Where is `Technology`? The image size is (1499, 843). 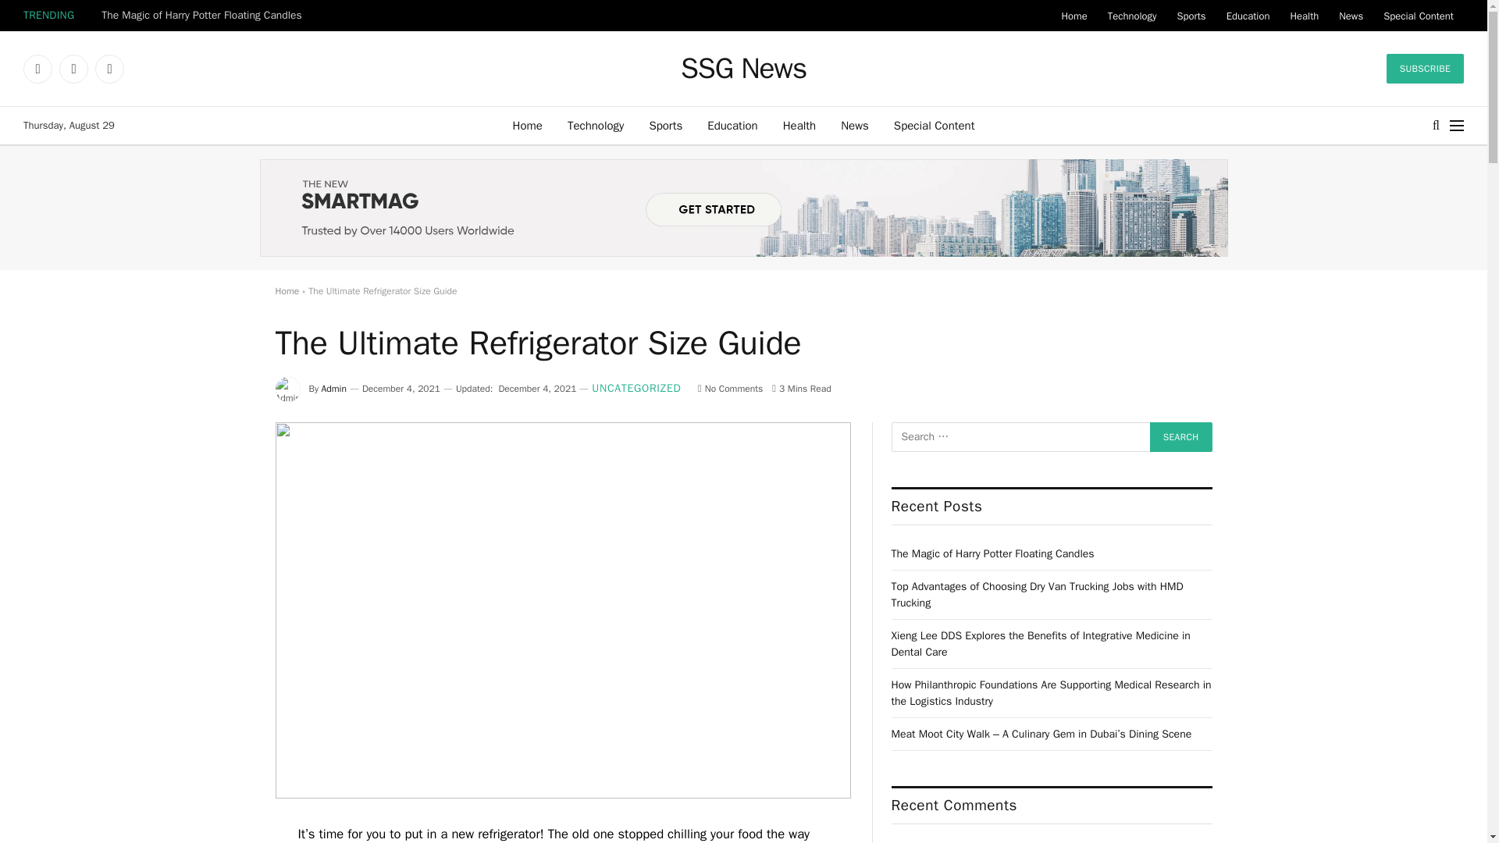 Technology is located at coordinates (1132, 16).